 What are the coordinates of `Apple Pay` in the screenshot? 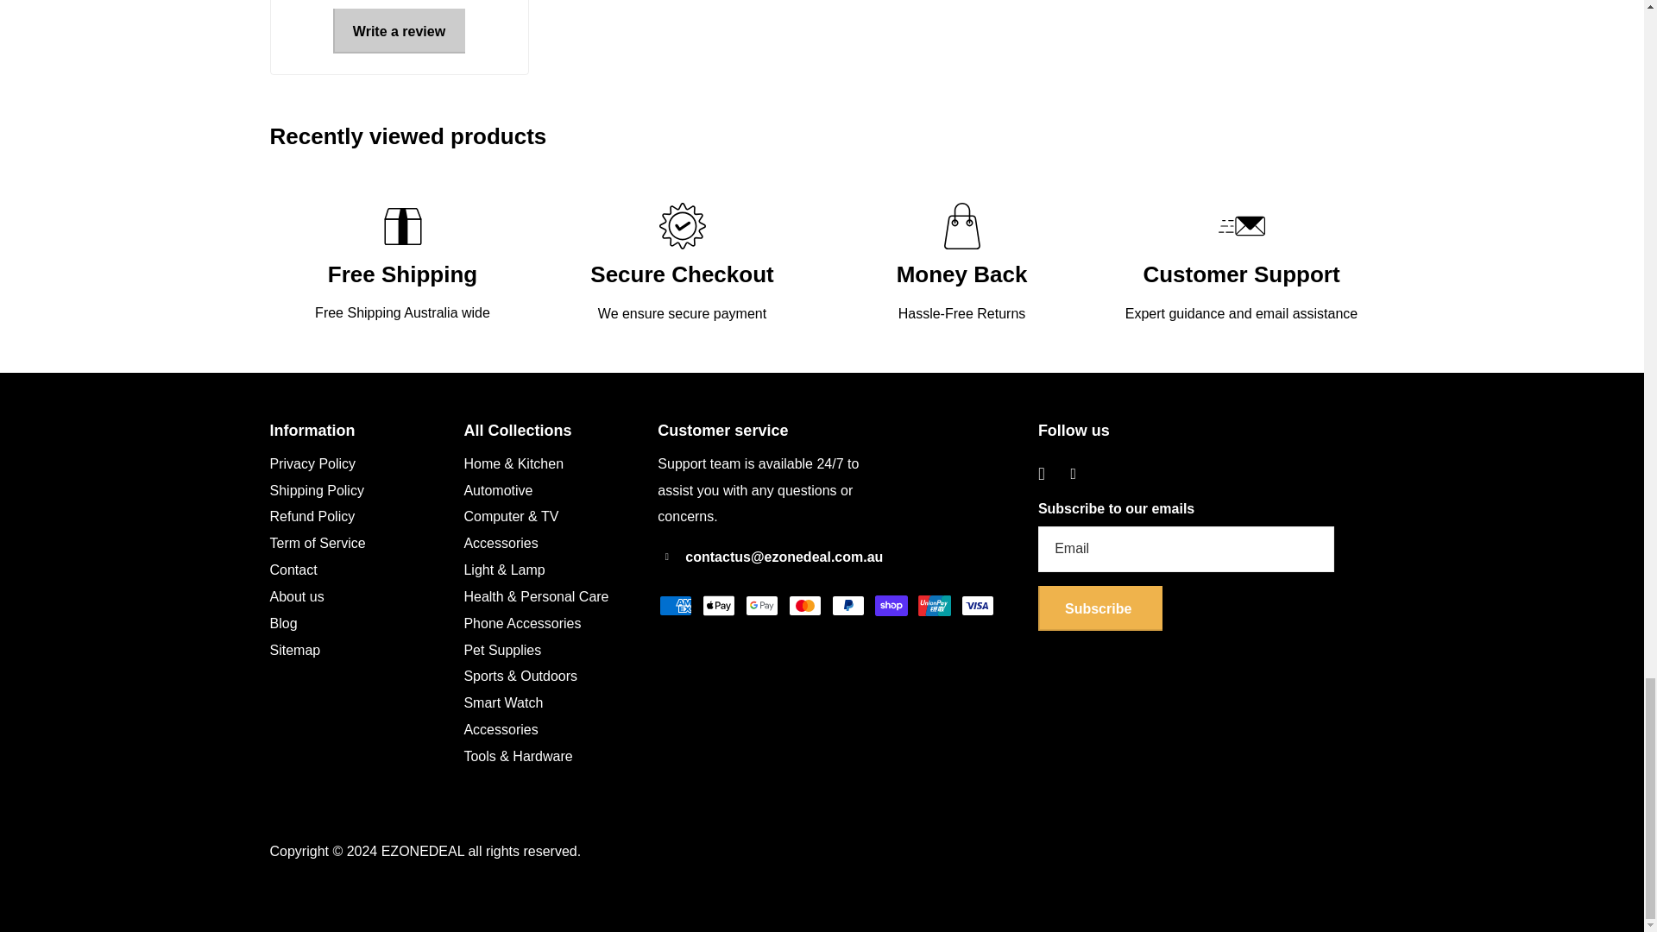 It's located at (719, 606).